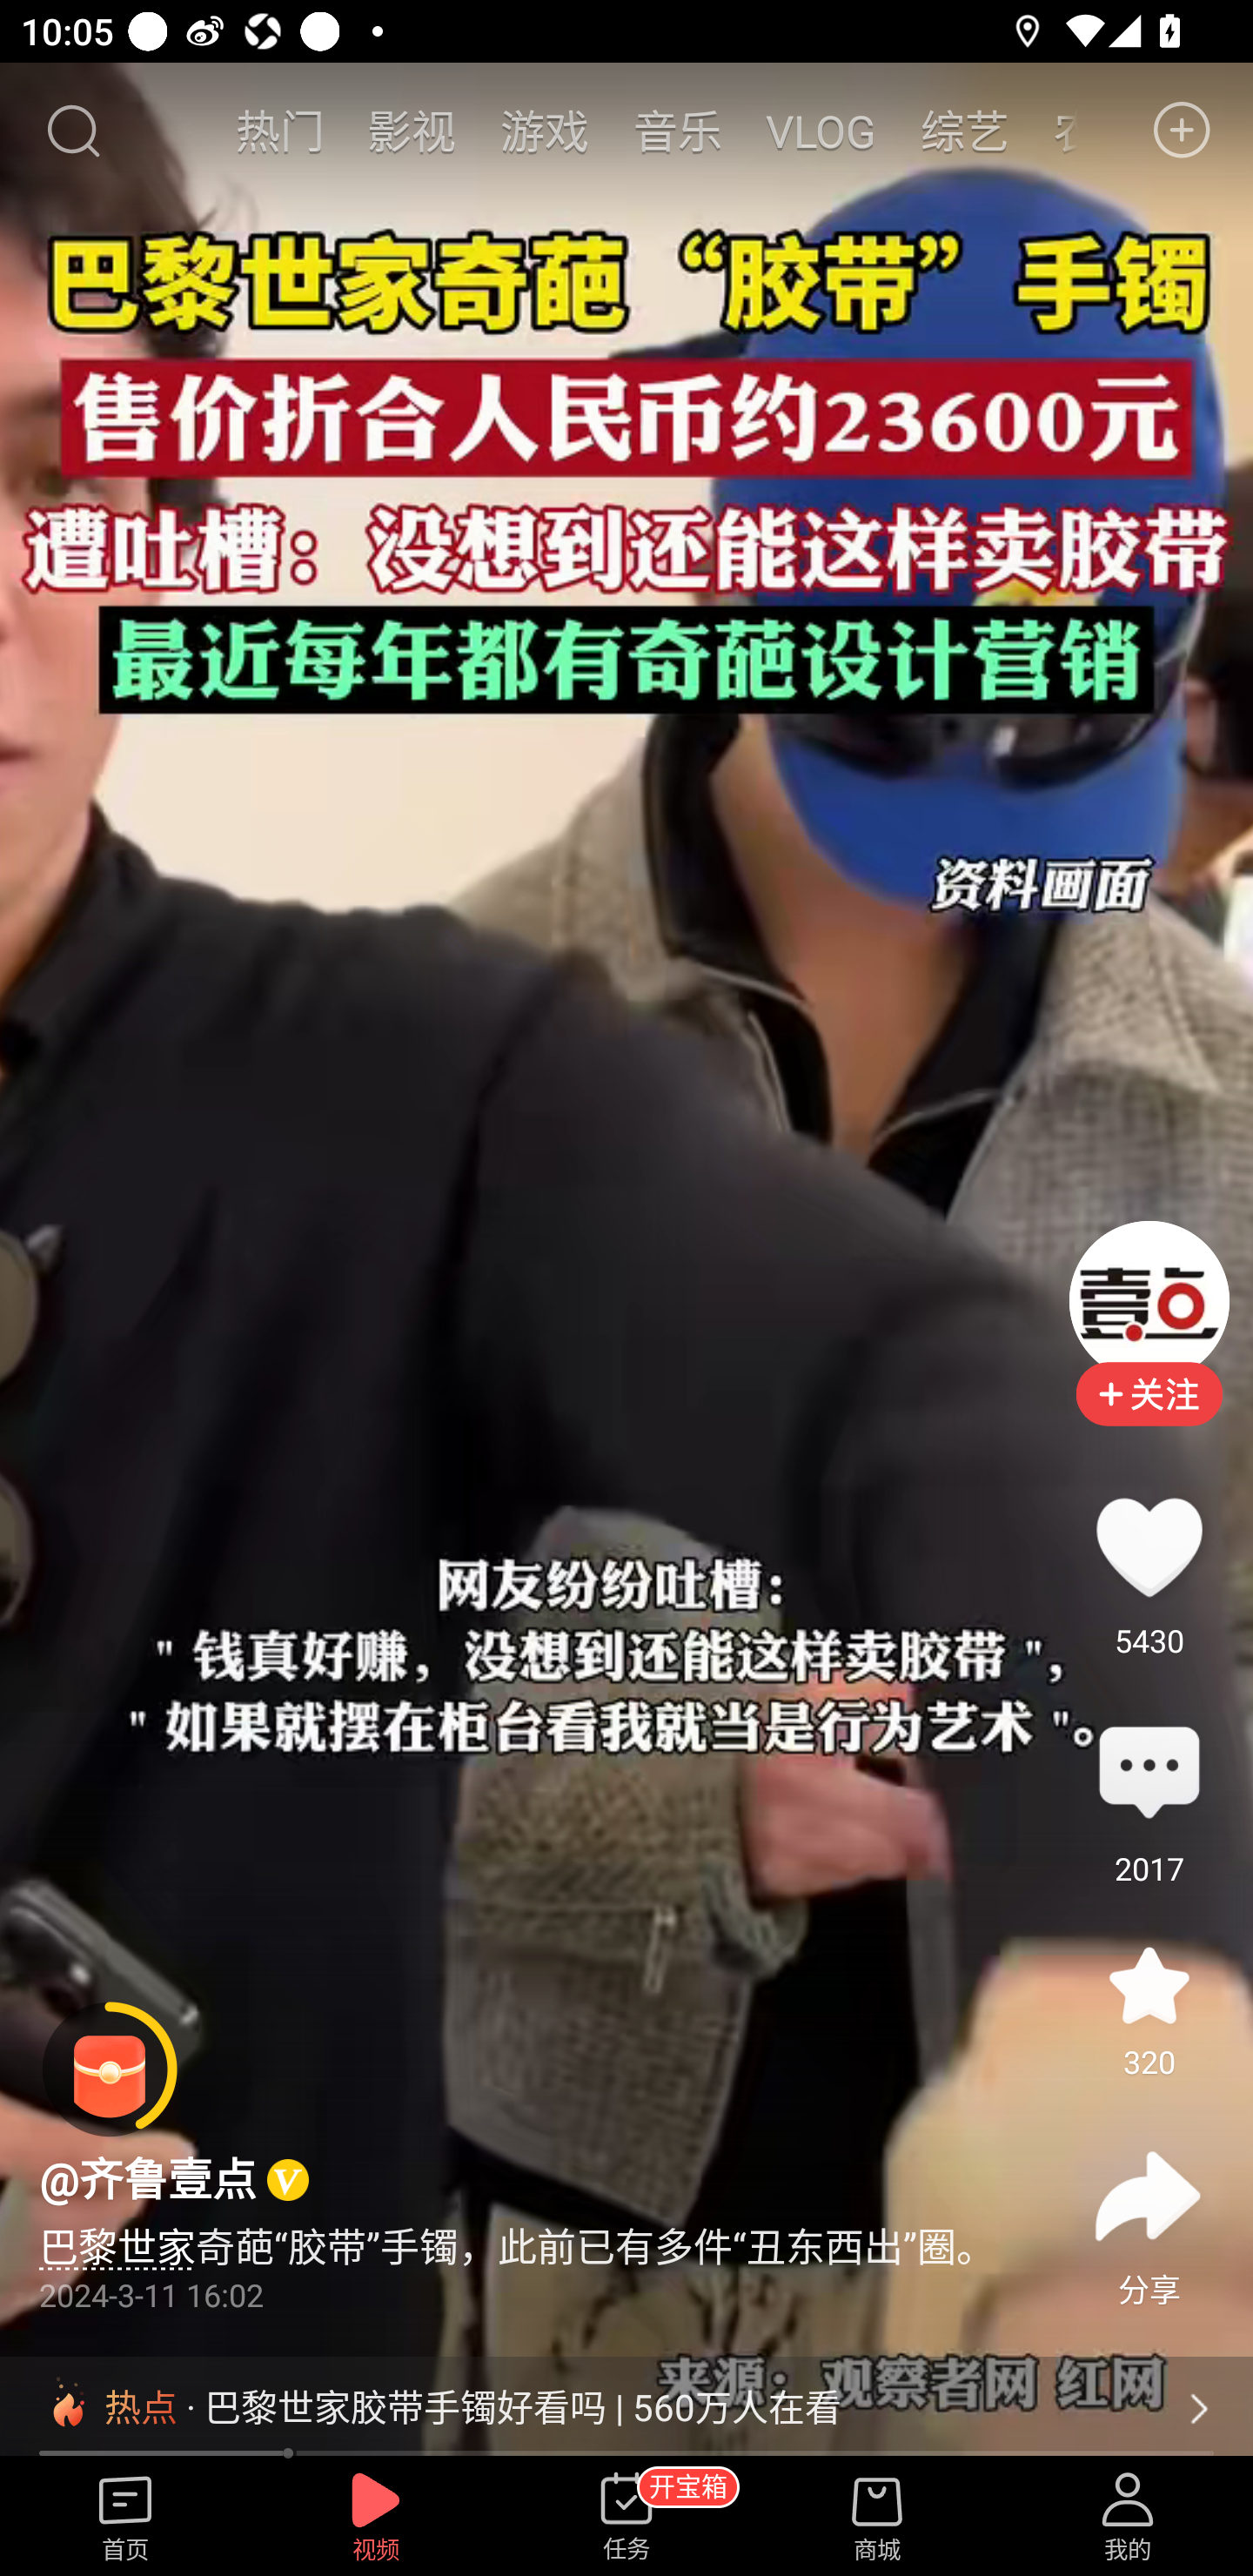  Describe the element at coordinates (1149, 1546) in the screenshot. I see `点赞5430 5430` at that location.